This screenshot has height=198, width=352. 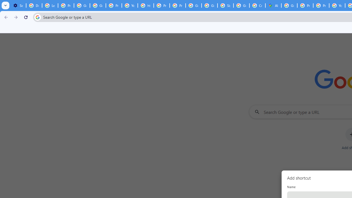 I want to click on YouTube, so click(x=130, y=5).